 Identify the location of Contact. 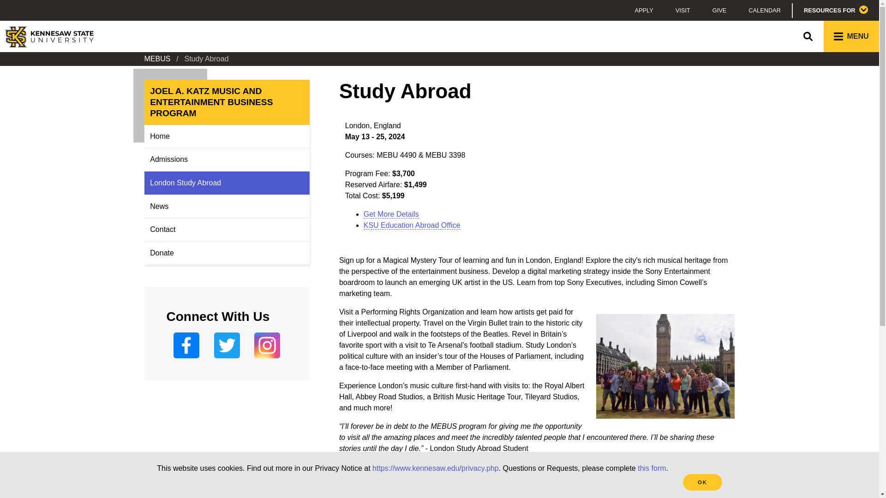
(226, 230).